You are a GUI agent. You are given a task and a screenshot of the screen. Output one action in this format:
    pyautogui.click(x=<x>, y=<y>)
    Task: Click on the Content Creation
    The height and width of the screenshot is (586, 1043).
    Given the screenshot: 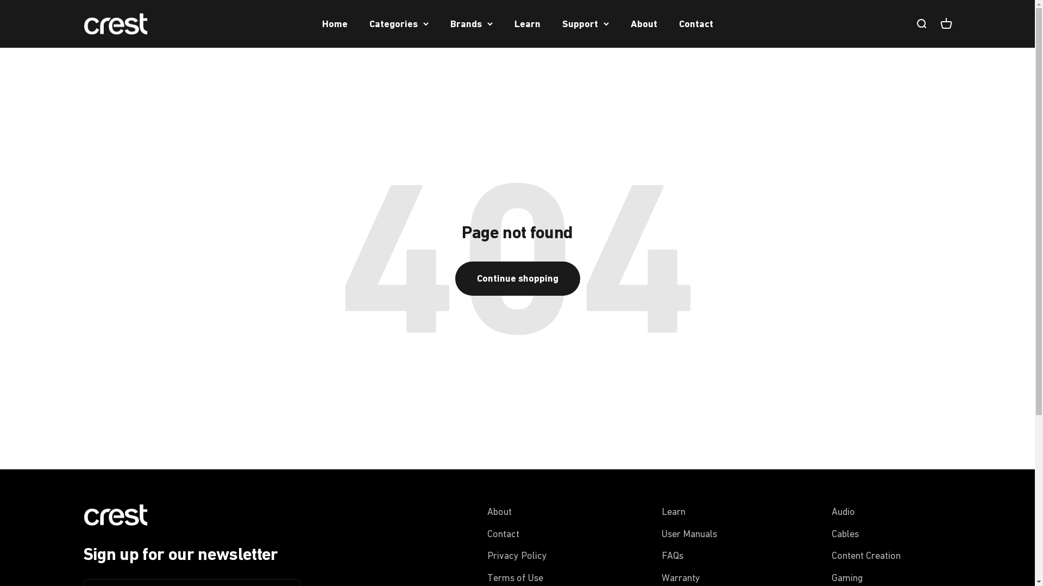 What is the action you would take?
    pyautogui.click(x=866, y=556)
    